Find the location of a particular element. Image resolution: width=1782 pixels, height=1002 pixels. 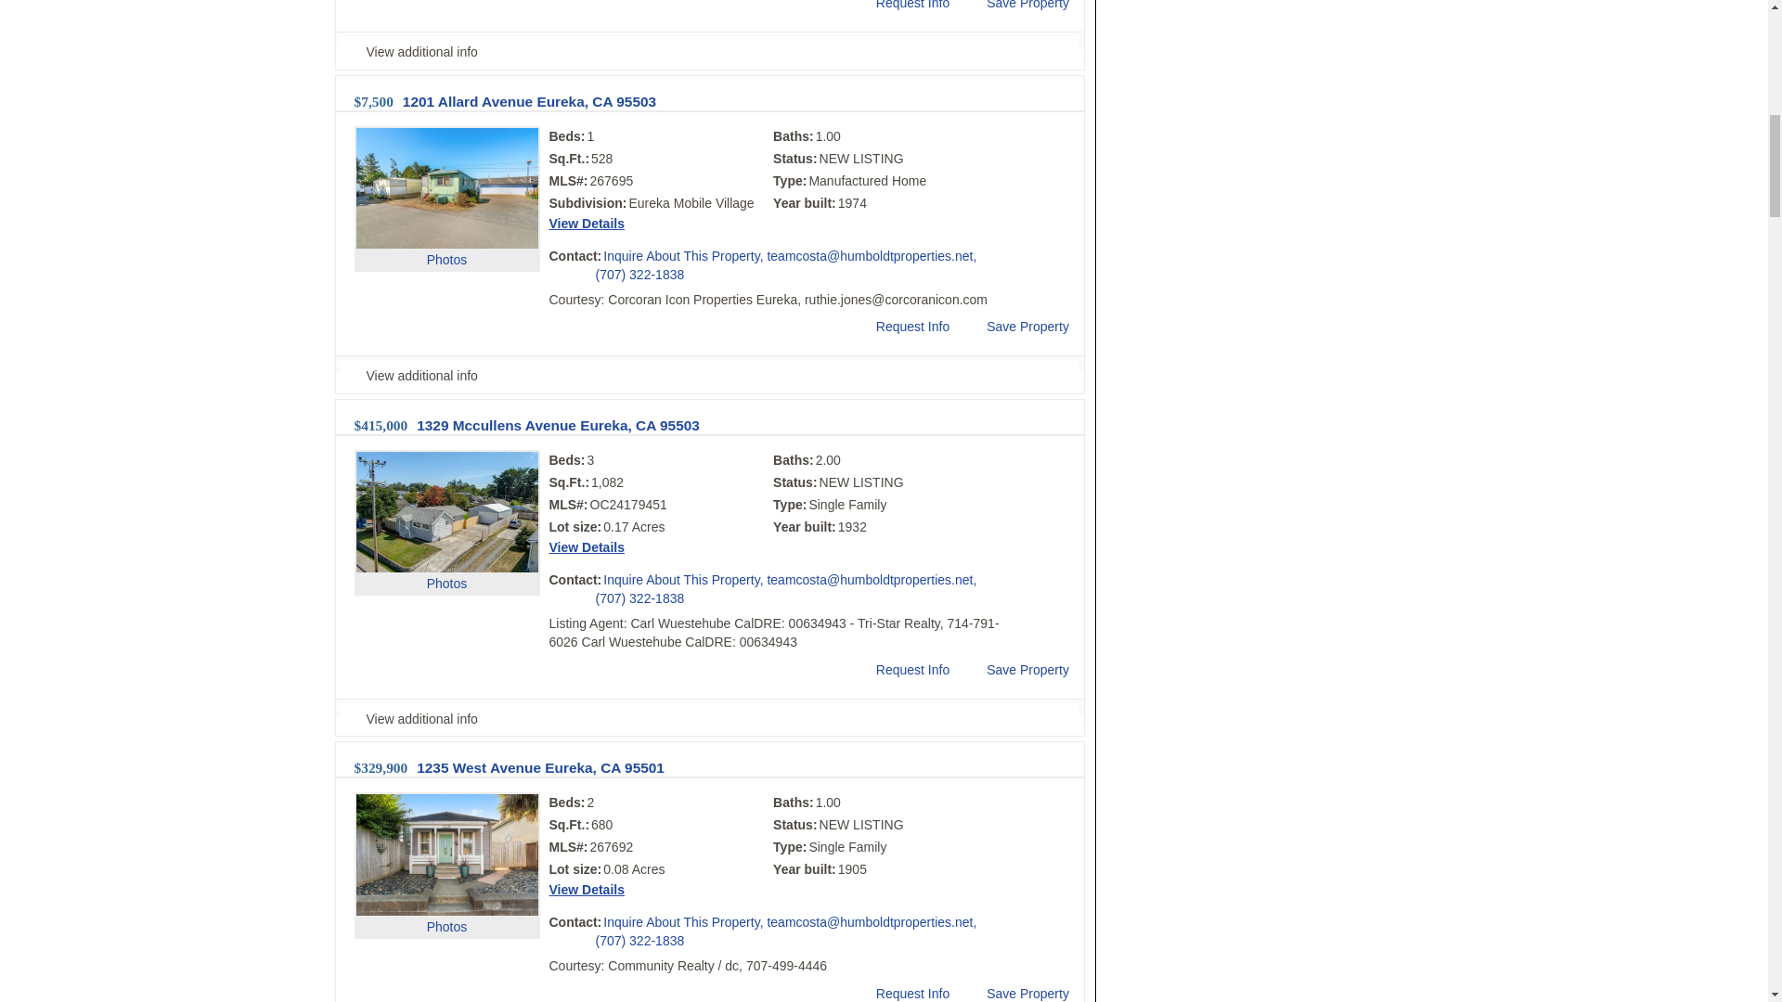

View property remarks and map is located at coordinates (709, 719).